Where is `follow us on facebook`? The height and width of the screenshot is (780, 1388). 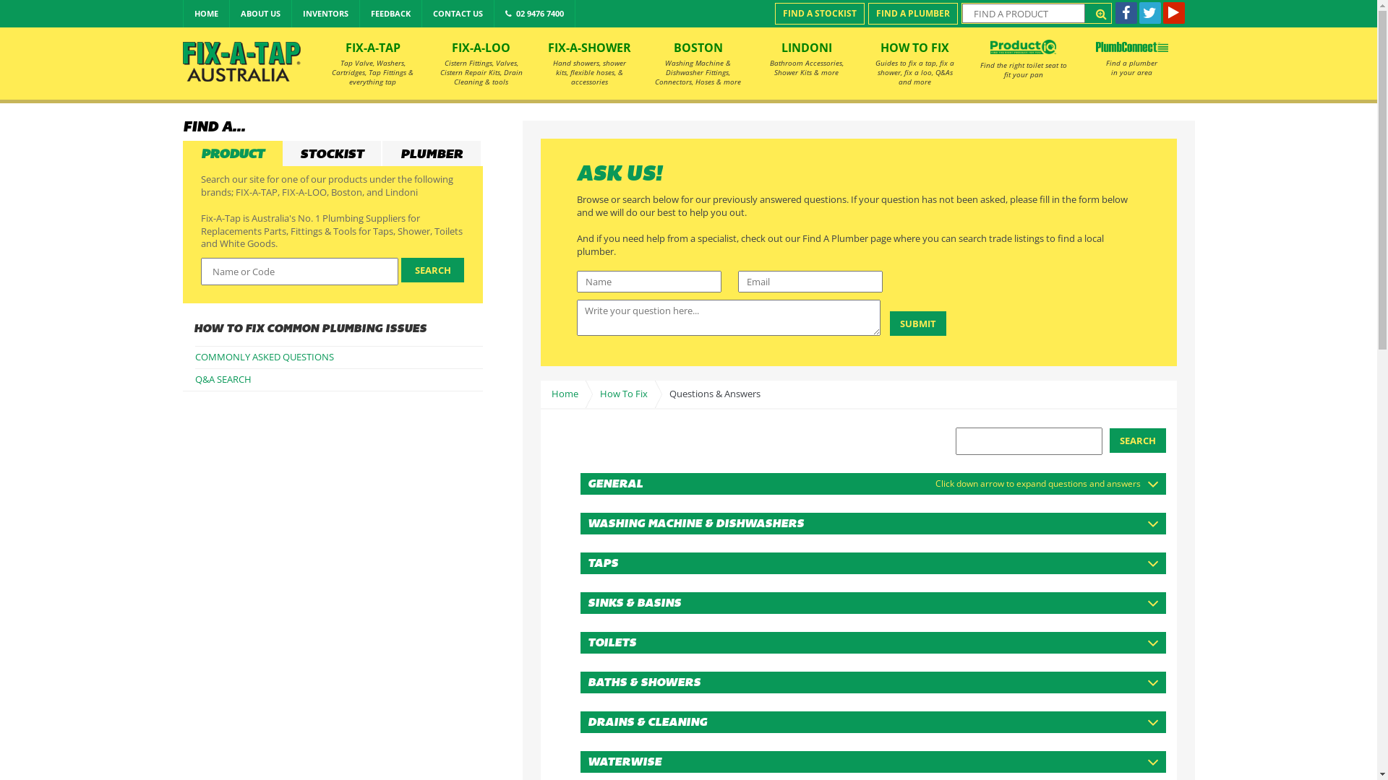
follow us on facebook is located at coordinates (1126, 13).